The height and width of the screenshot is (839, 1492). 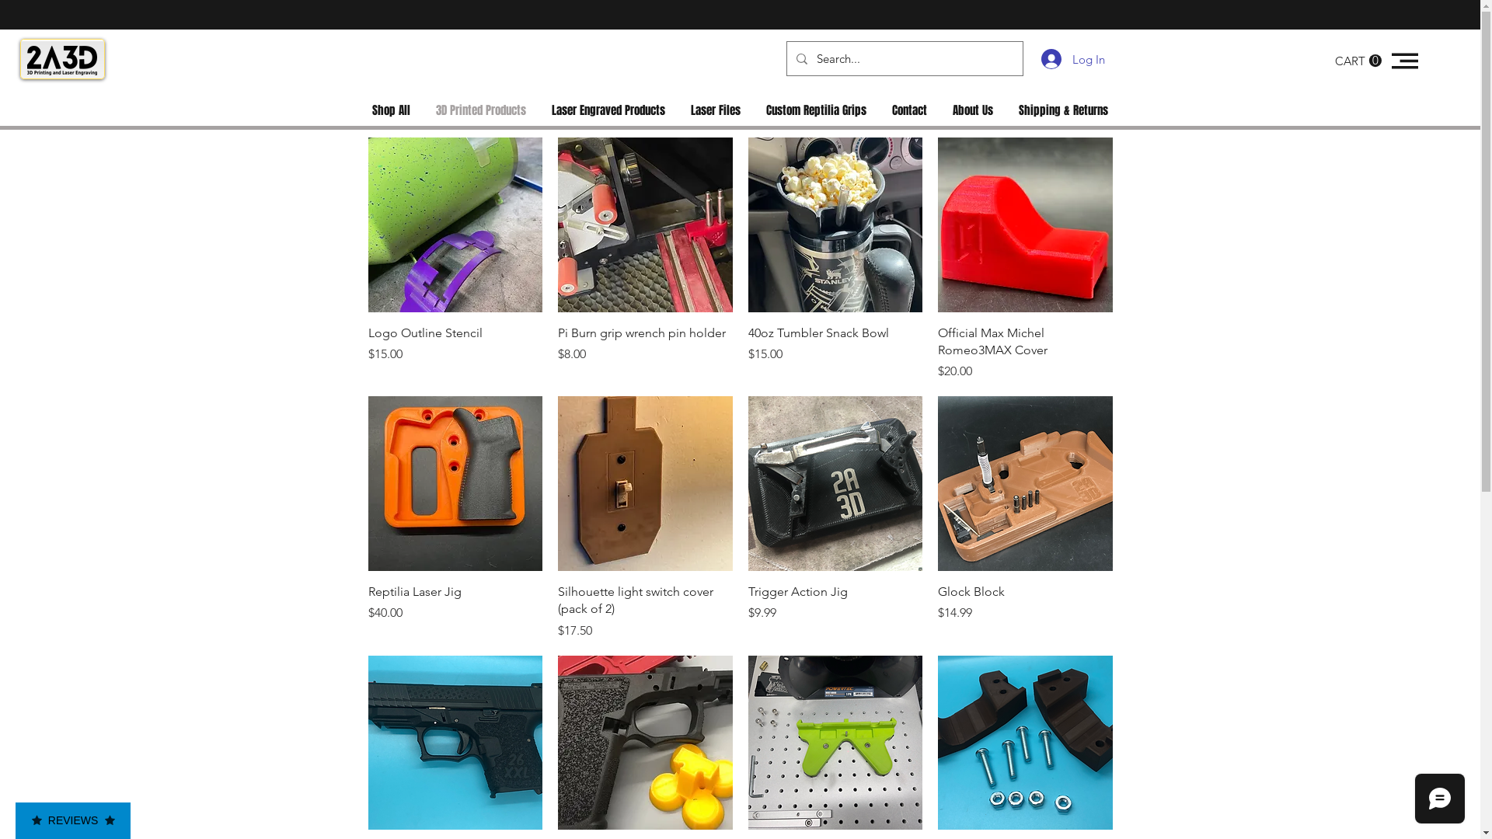 I want to click on 0
CART, so click(x=1358, y=61).